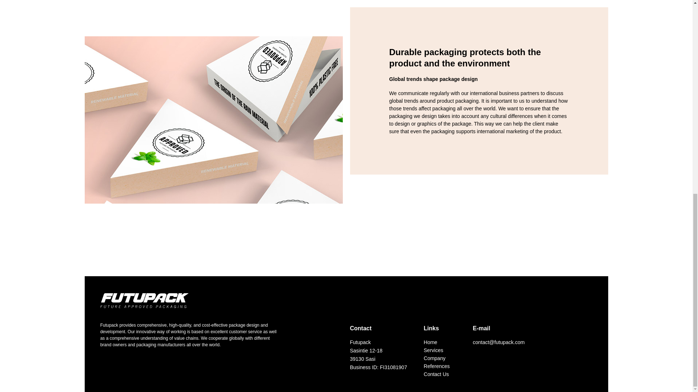 The width and height of the screenshot is (698, 392). Describe the element at coordinates (444, 366) in the screenshot. I see `References` at that location.